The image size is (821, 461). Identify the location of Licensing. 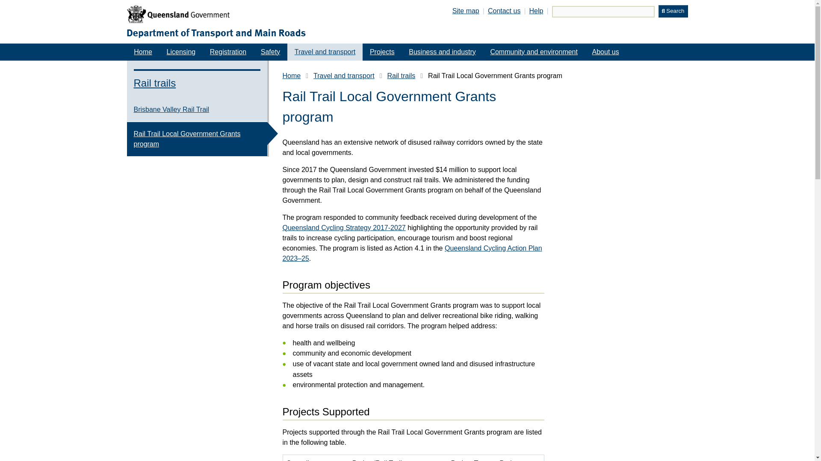
(181, 52).